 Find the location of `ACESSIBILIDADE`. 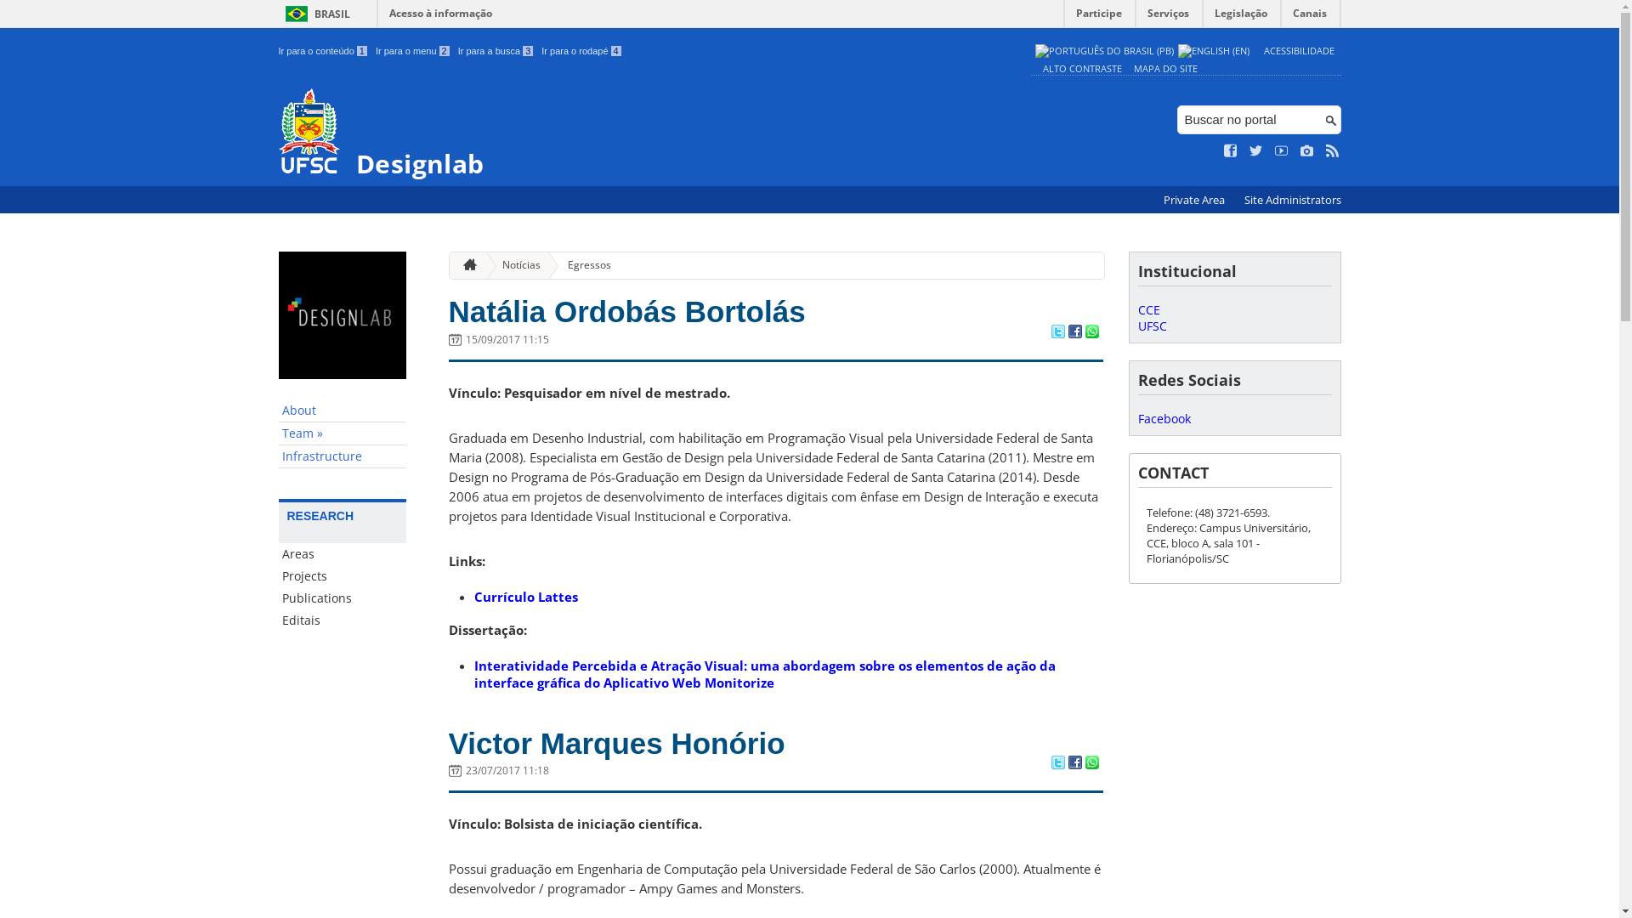

ACESSIBILIDADE is located at coordinates (1299, 51).